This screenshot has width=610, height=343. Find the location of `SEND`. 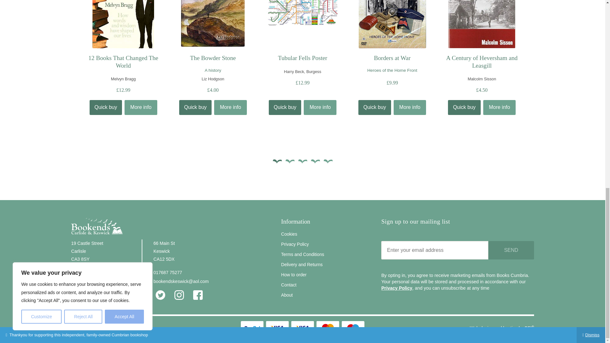

SEND is located at coordinates (511, 250).